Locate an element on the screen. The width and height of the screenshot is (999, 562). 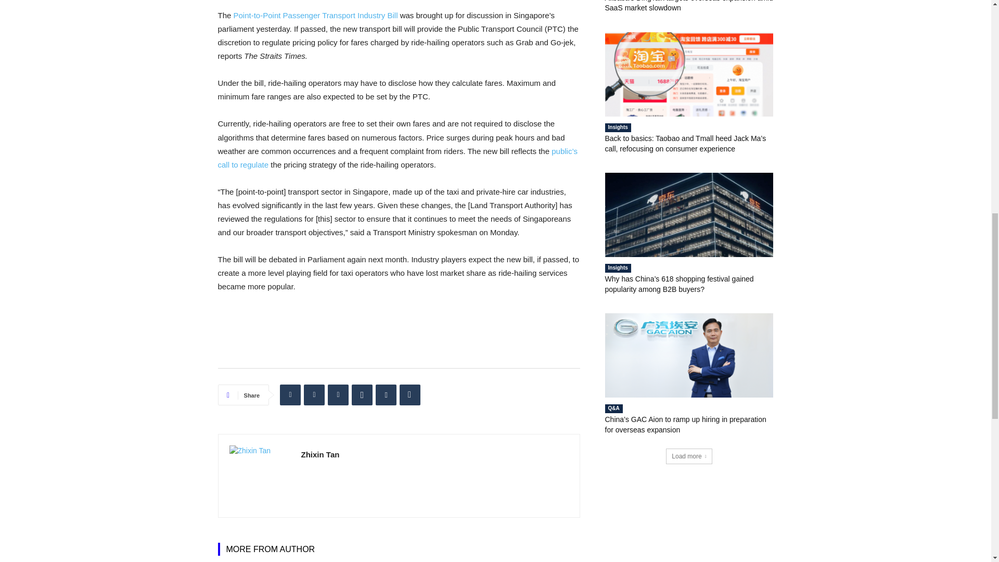
Point-to-Point Passenger Transport Industry Bill is located at coordinates (315, 15).